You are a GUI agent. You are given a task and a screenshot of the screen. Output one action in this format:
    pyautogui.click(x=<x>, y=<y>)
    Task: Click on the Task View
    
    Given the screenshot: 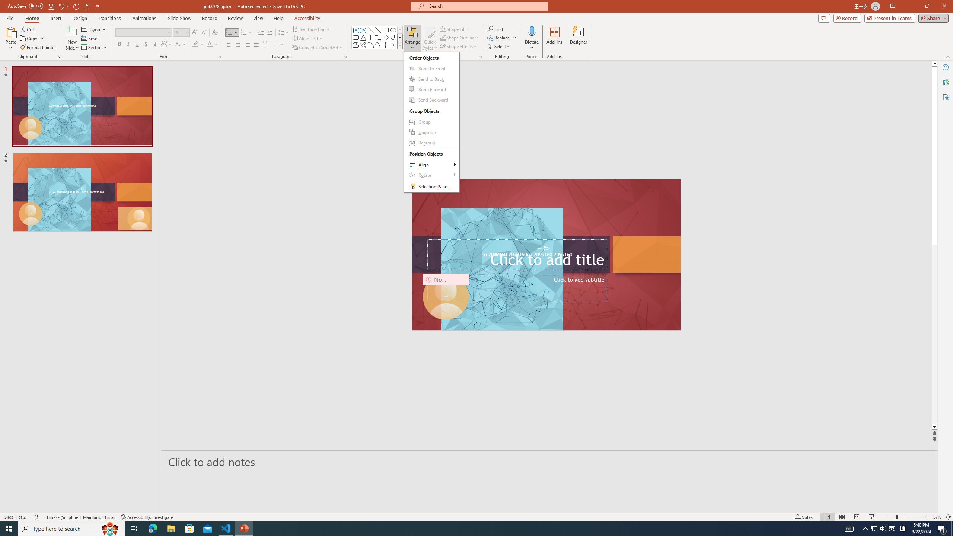 What is the action you would take?
    pyautogui.click(x=134, y=529)
    